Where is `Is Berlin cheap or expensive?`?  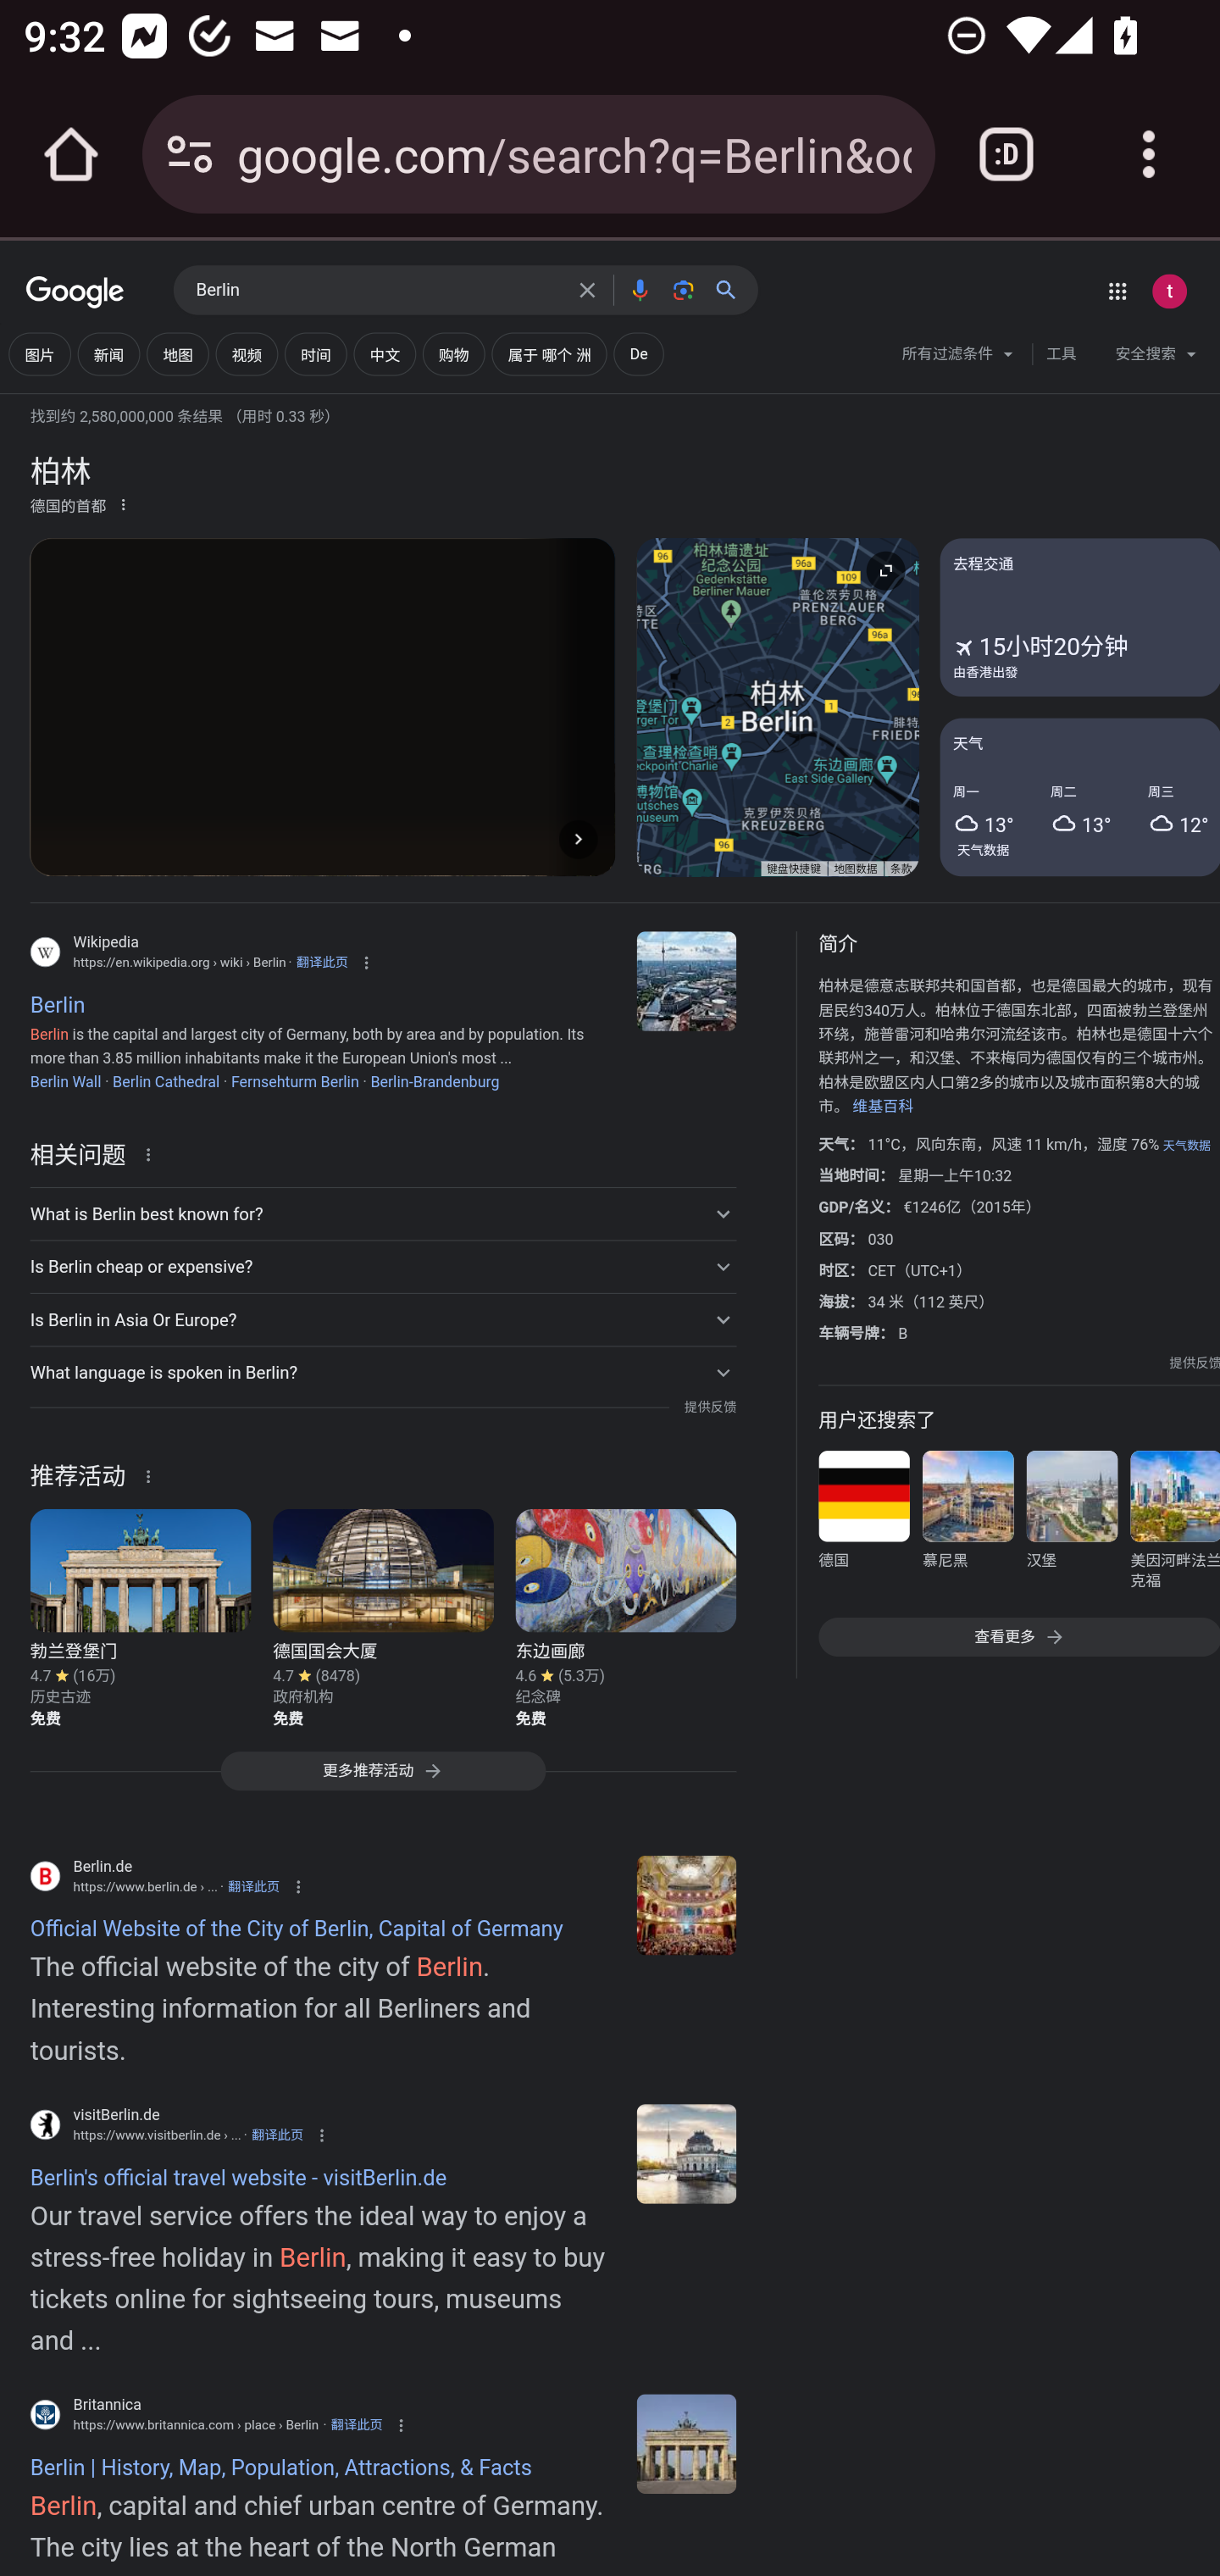
Is Berlin cheap or expensive? is located at coordinates (382, 1266).